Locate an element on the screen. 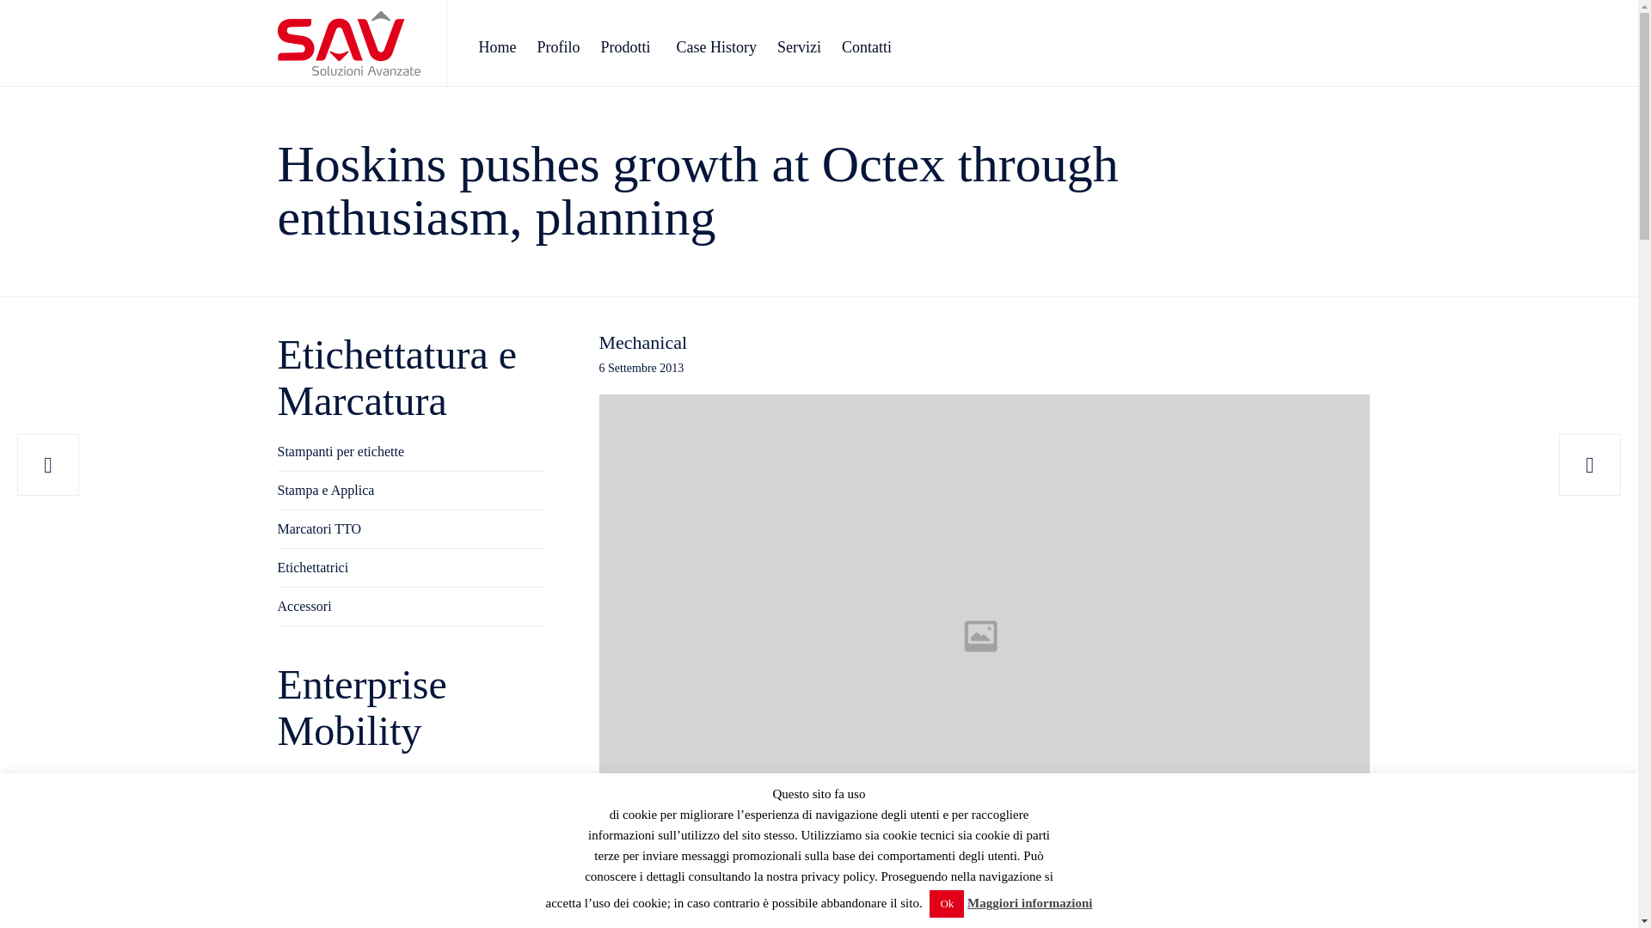 The image size is (1651, 928). Case History is located at coordinates (717, 46).